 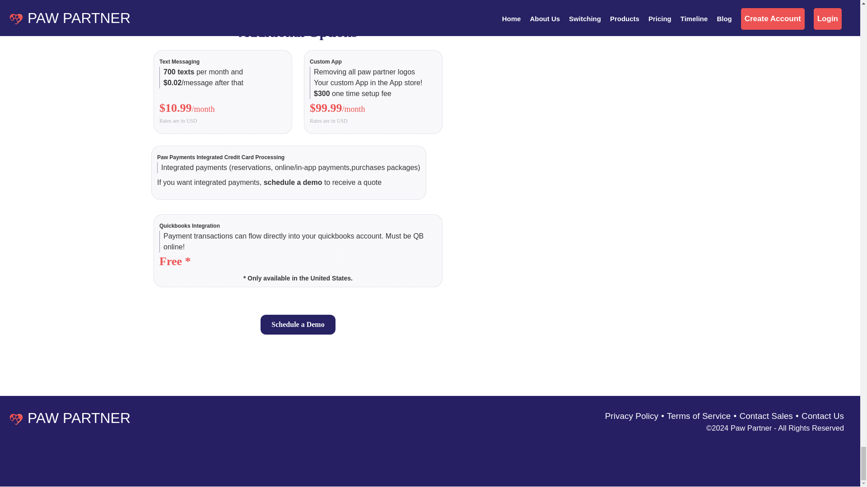 What do you see at coordinates (631, 416) in the screenshot?
I see `Privacy Policy` at bounding box center [631, 416].